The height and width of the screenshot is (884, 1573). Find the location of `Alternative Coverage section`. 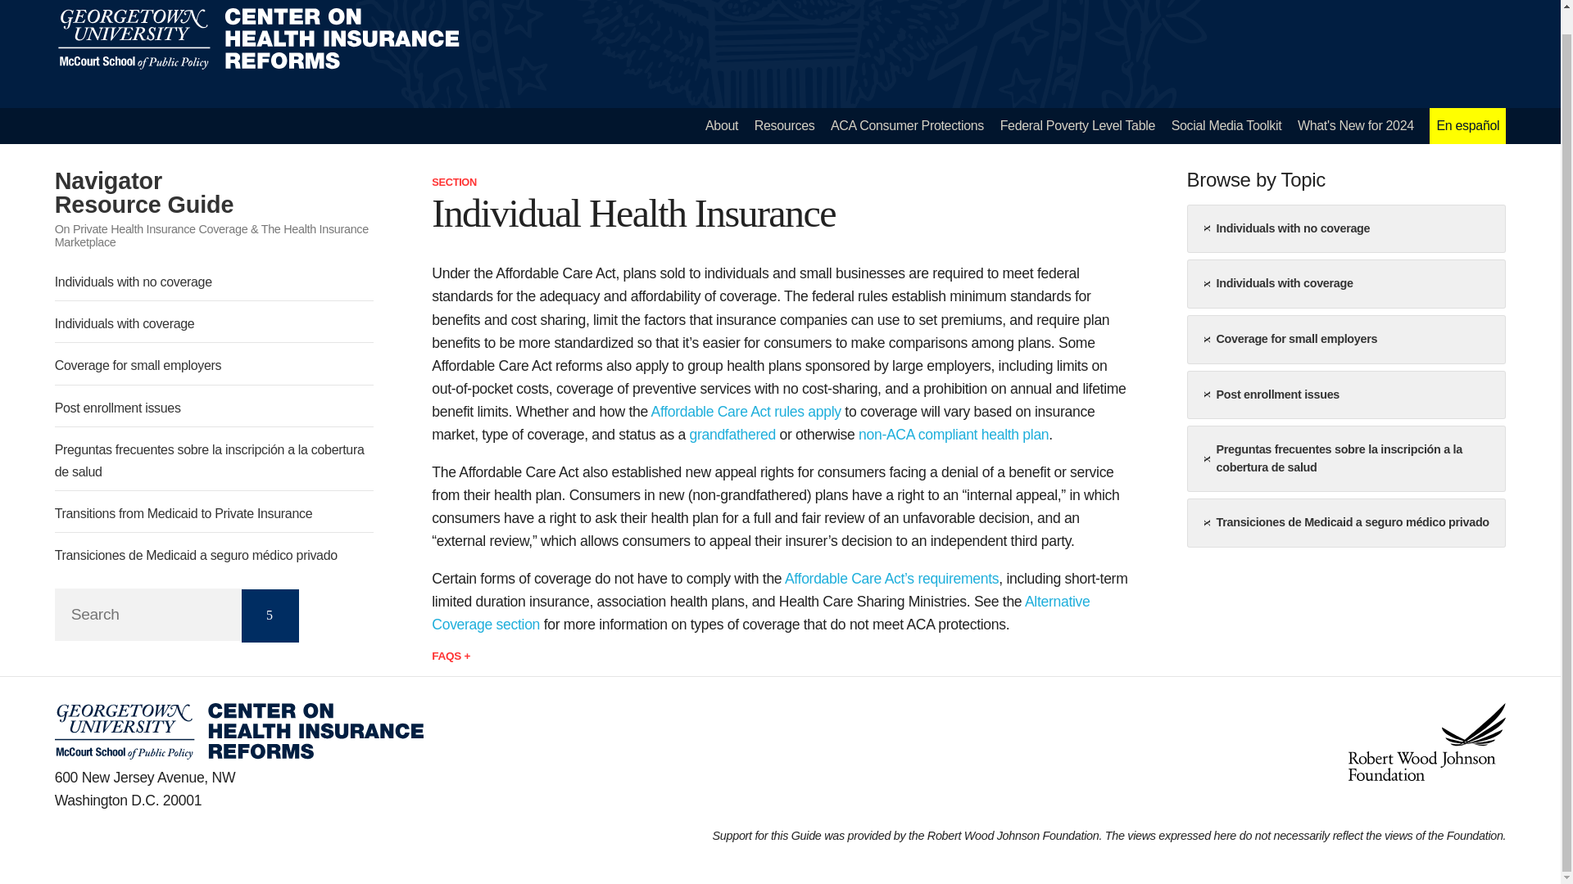

Alternative Coverage section is located at coordinates (144, 192).